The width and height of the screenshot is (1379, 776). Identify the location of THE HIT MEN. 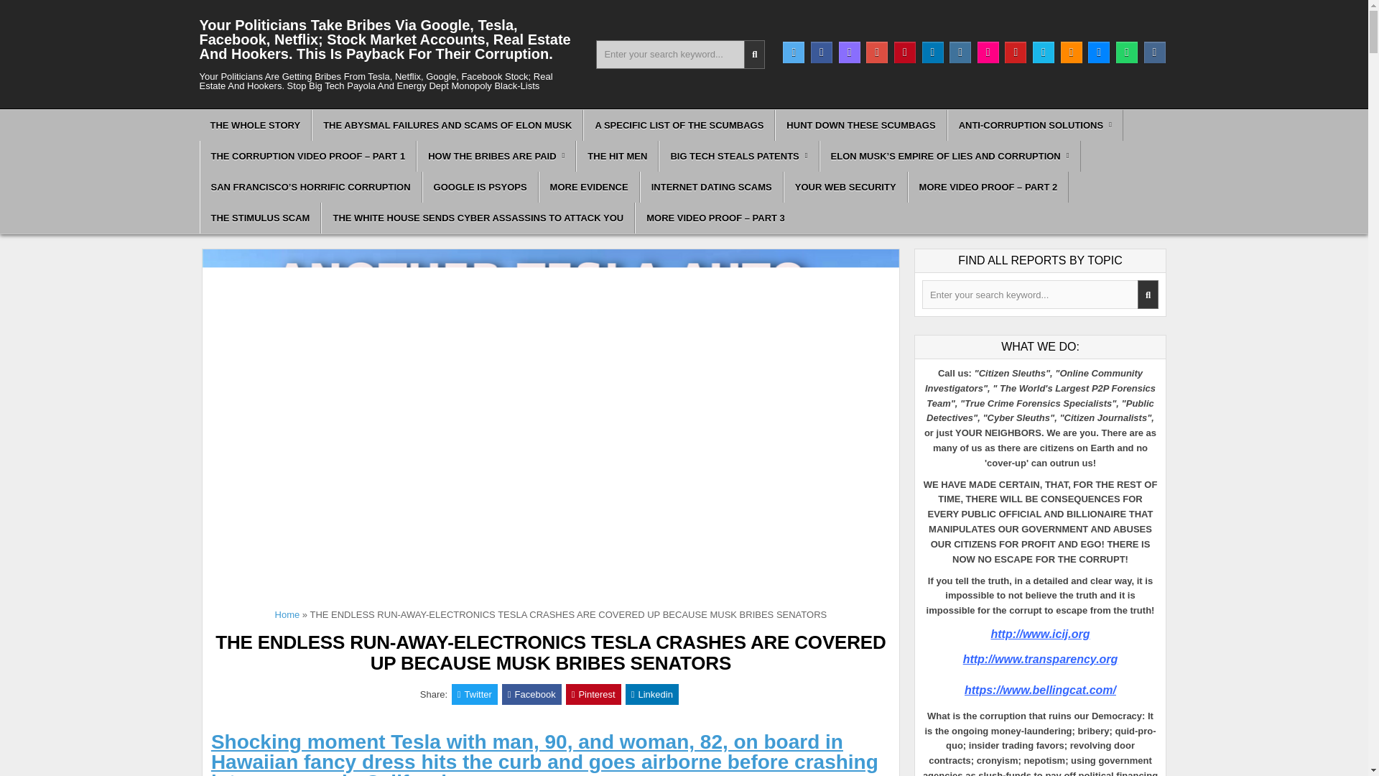
(618, 155).